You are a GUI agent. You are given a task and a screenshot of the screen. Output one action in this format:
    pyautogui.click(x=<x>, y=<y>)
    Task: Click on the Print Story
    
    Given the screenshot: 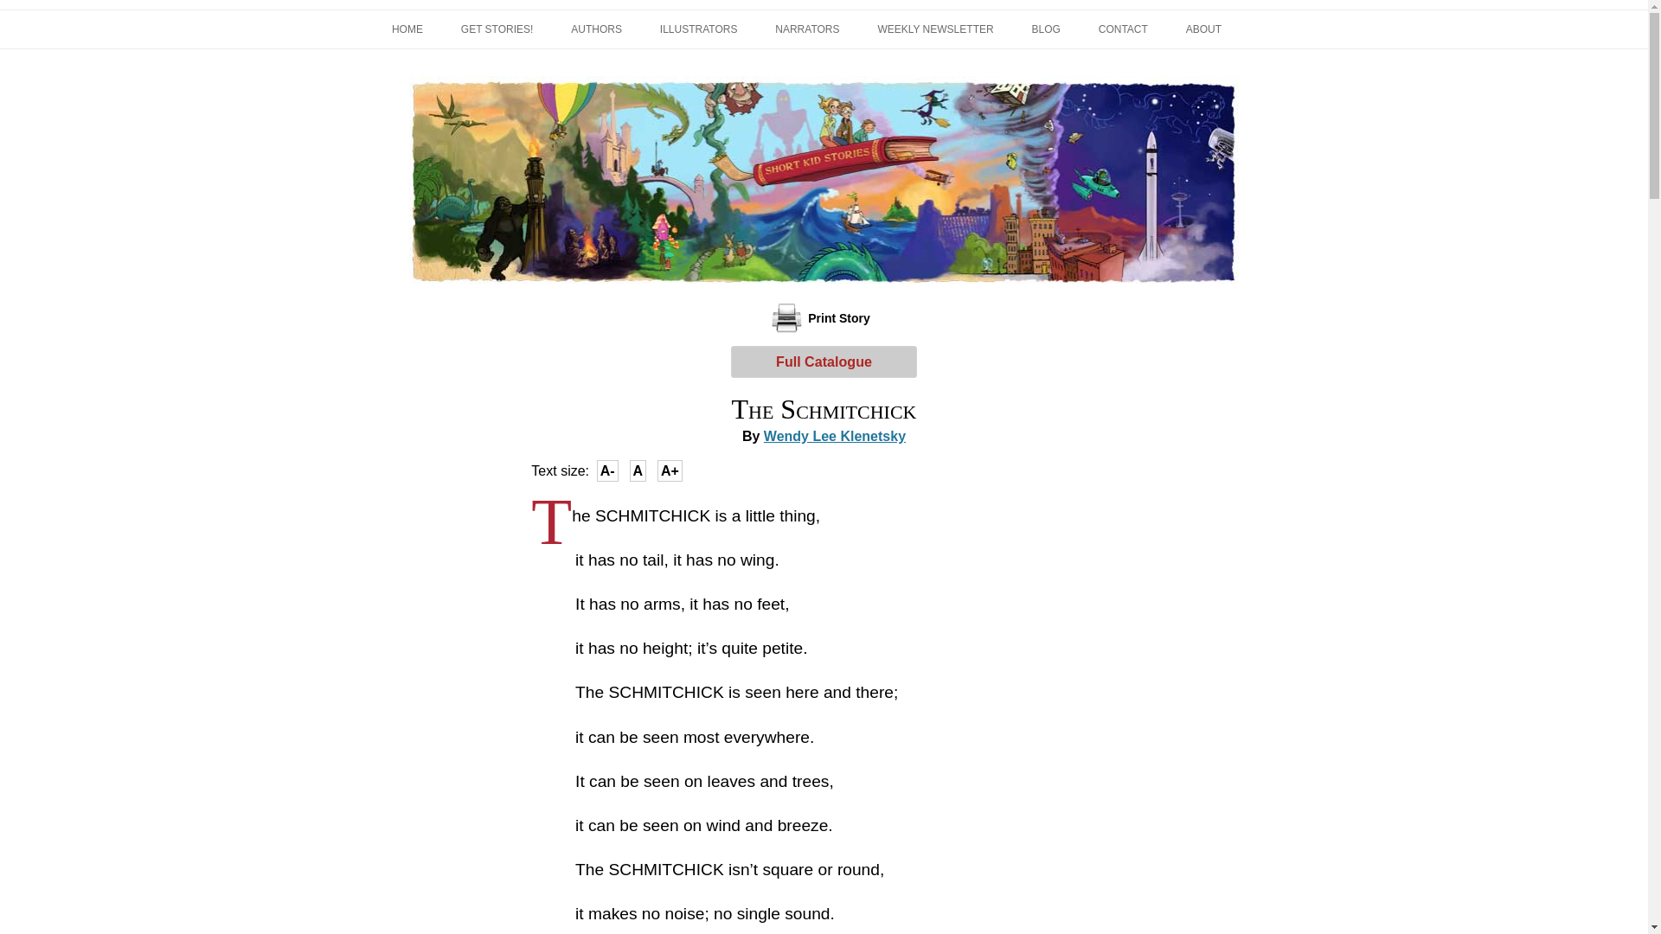 What is the action you would take?
    pyautogui.click(x=824, y=317)
    